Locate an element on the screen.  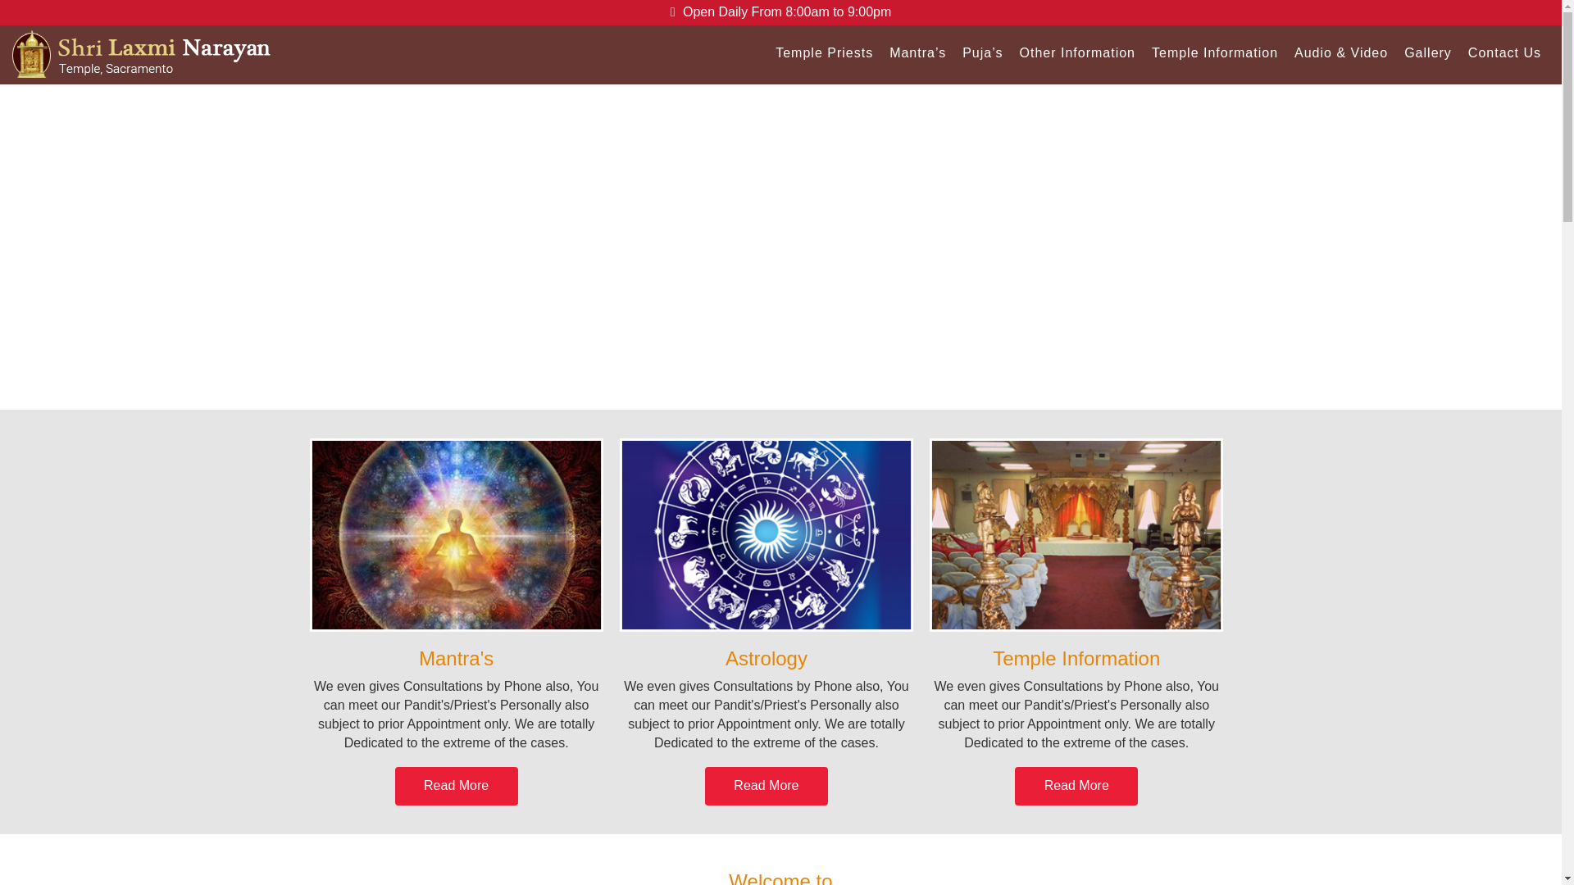
Gallery is located at coordinates (1428, 53).